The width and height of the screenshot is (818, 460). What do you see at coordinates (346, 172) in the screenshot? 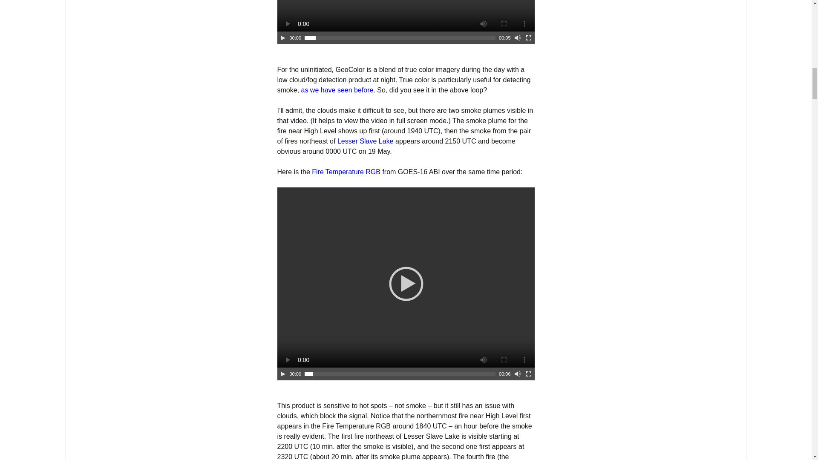
I see `Fire Temperature RGB` at bounding box center [346, 172].